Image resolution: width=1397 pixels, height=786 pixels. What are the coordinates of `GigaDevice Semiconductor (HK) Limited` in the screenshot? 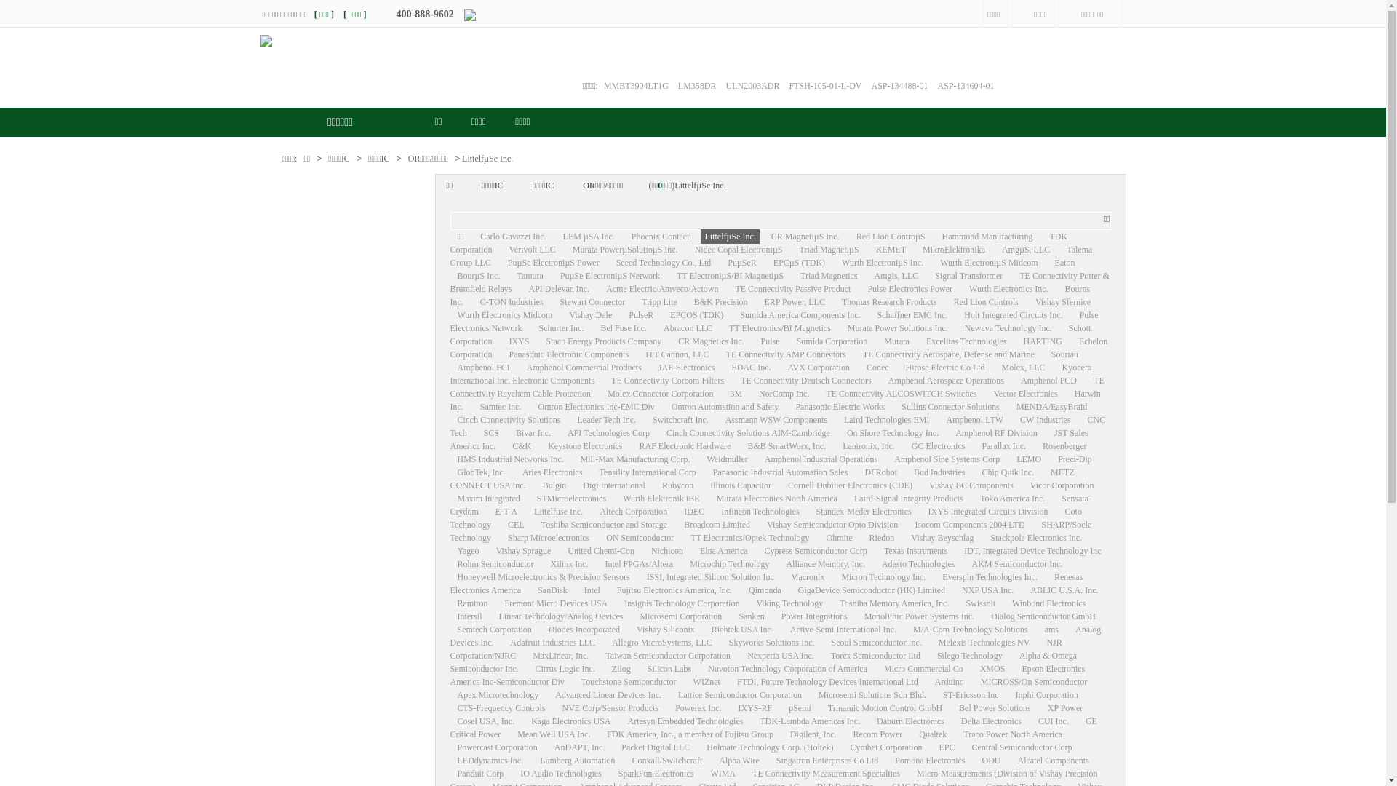 It's located at (872, 590).